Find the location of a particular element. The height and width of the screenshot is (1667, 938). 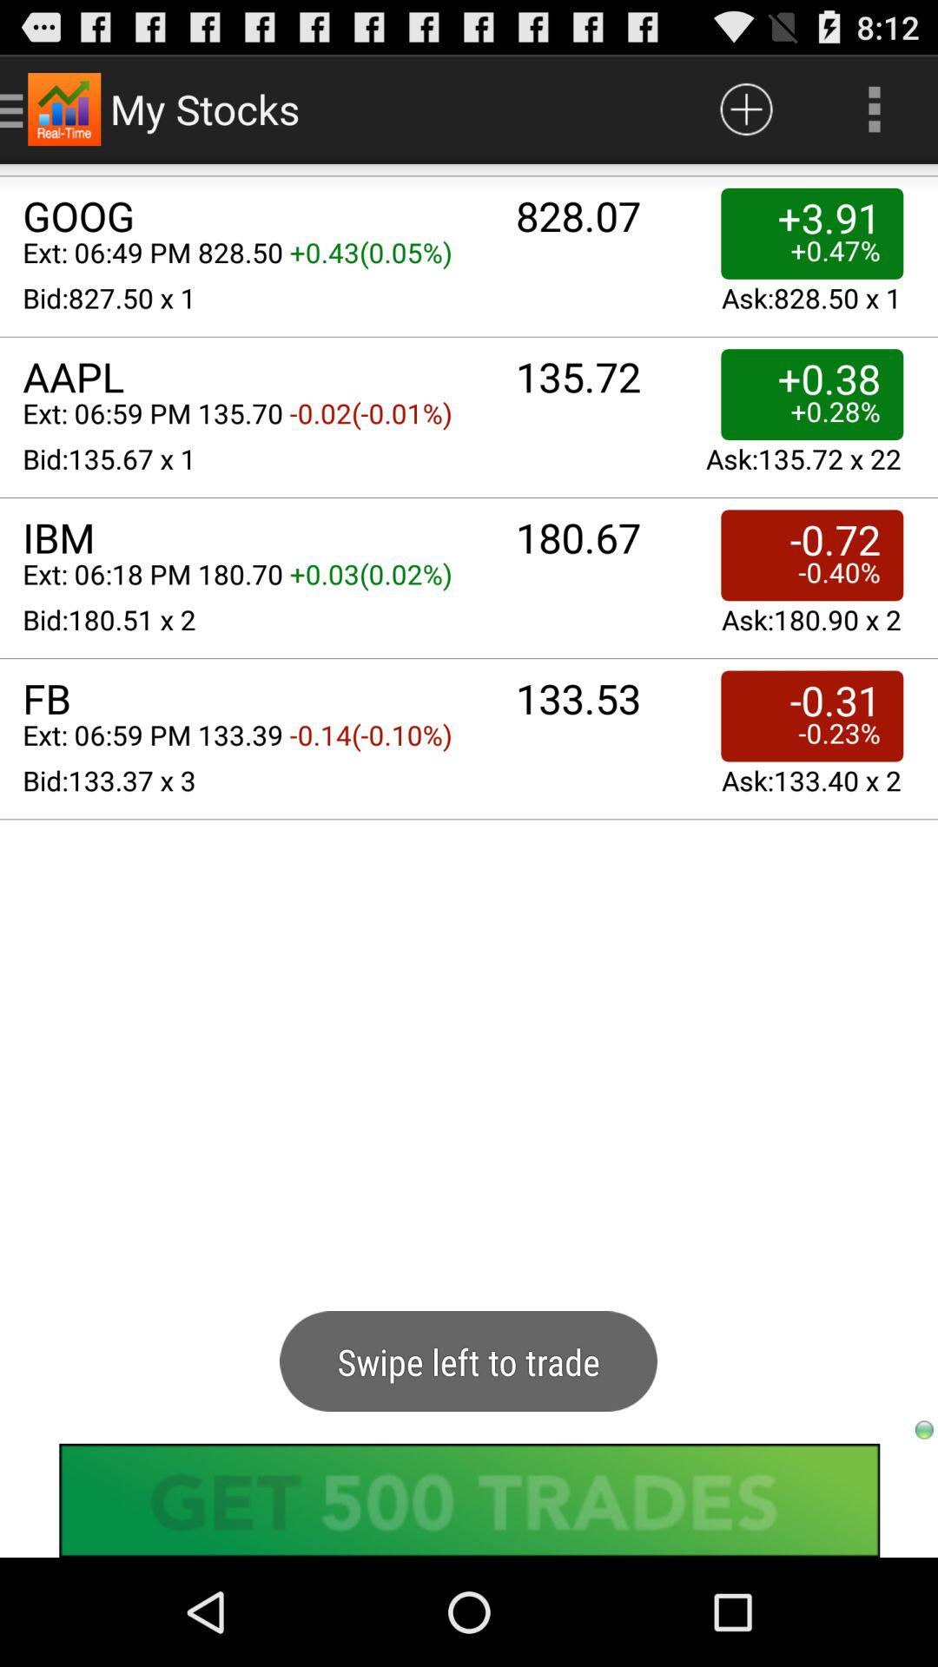

advertisement is located at coordinates (469, 1500).